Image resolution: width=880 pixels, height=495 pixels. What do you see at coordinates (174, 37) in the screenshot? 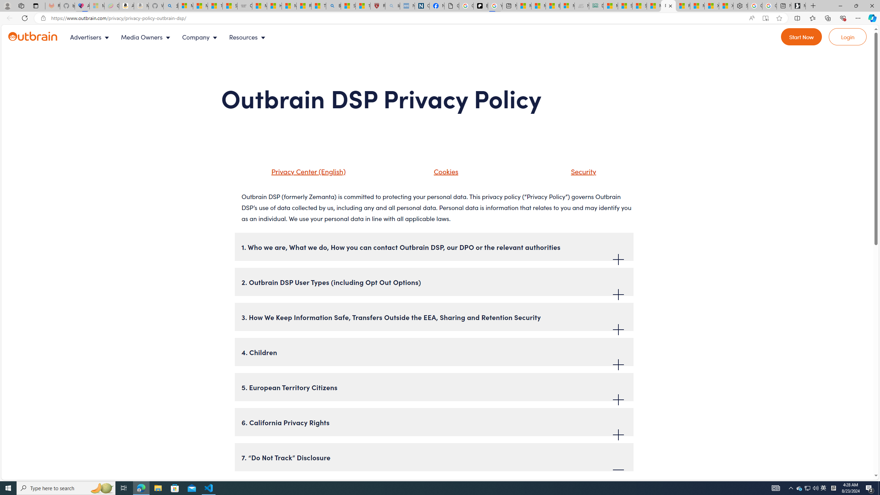
I see `Main Navigation` at bounding box center [174, 37].